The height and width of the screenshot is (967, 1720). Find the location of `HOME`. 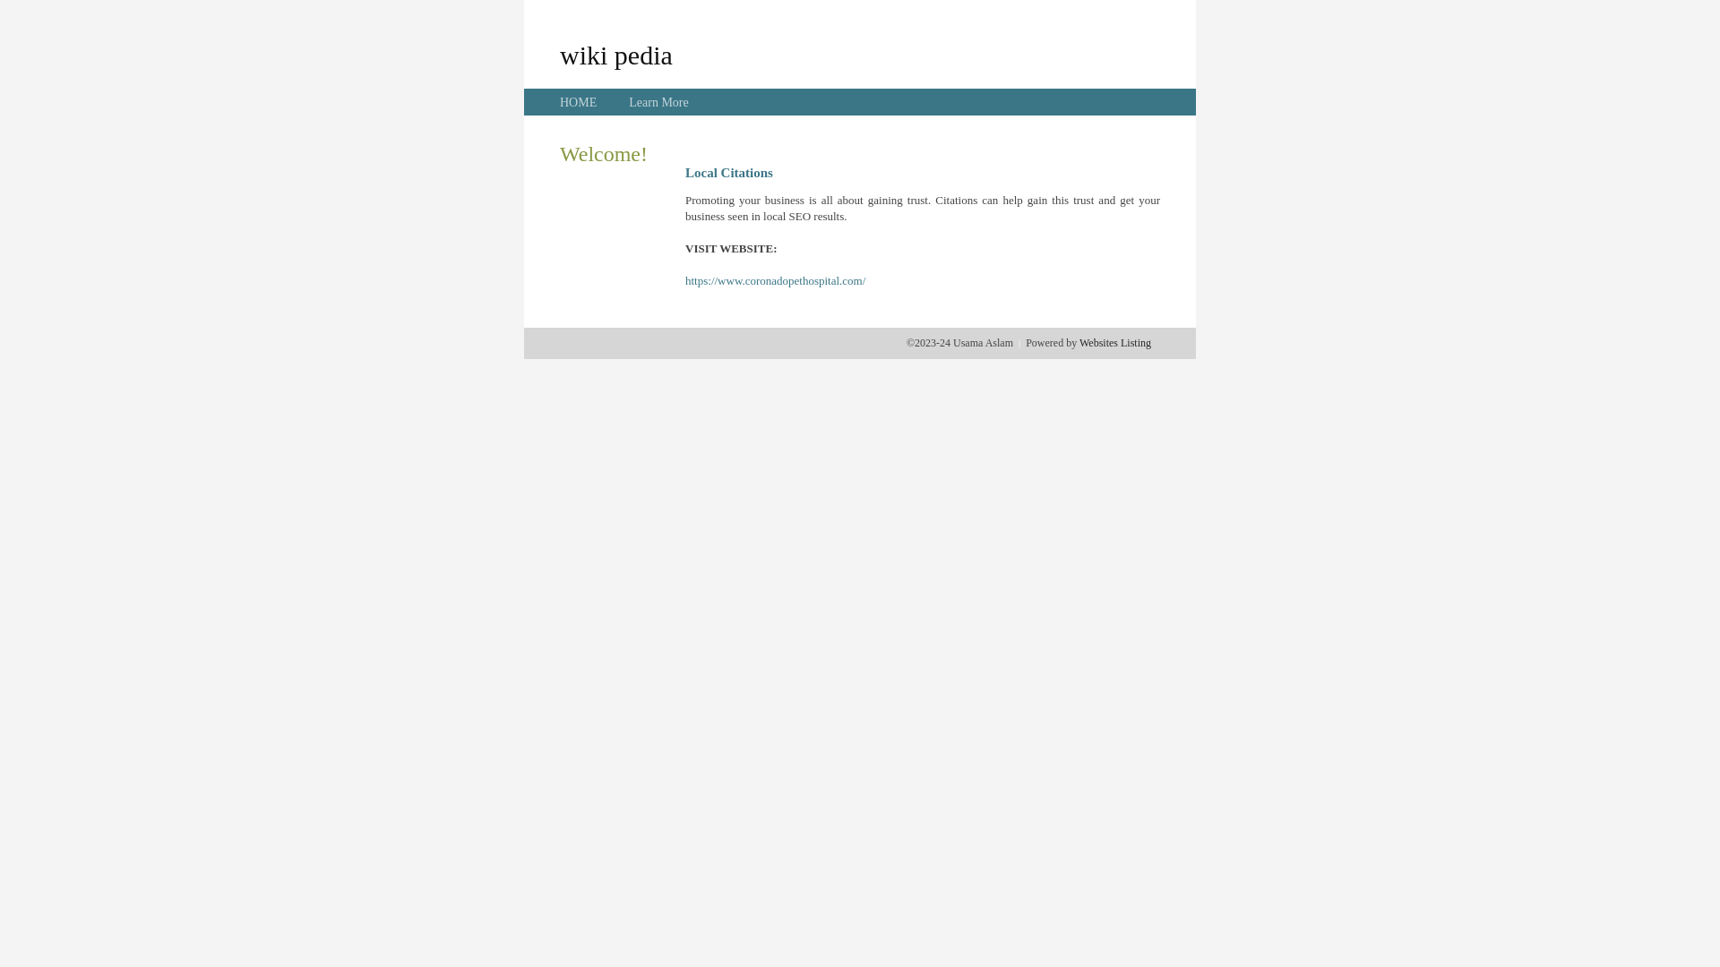

HOME is located at coordinates (579, 102).